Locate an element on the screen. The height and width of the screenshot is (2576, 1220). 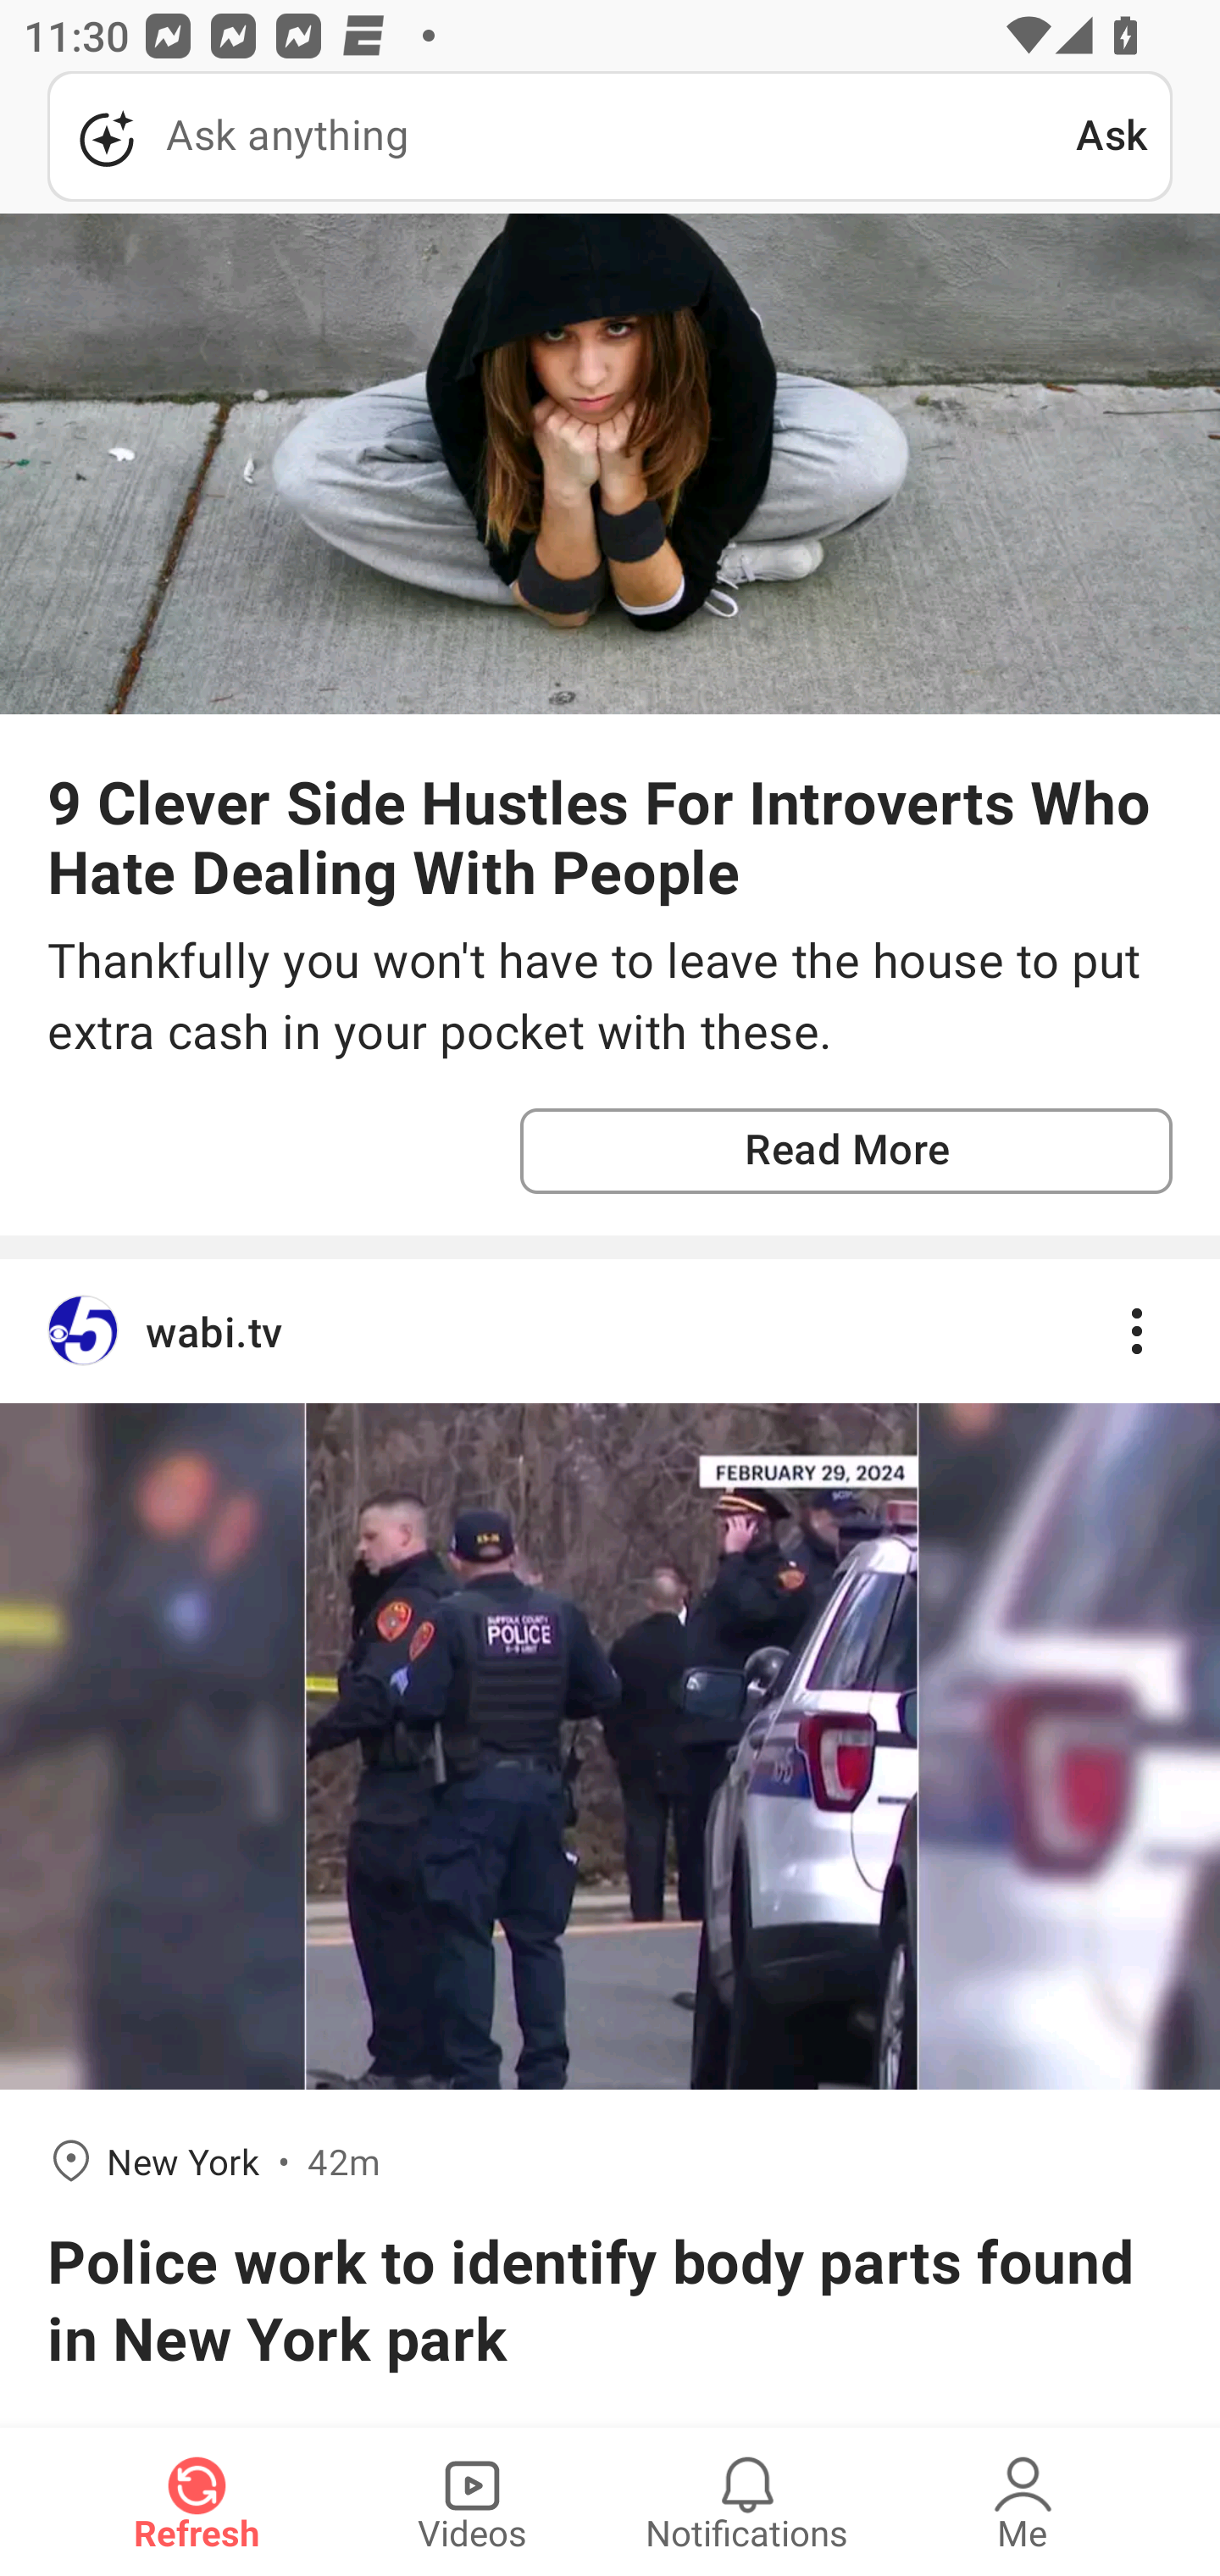
Me is located at coordinates (1023, 2501).